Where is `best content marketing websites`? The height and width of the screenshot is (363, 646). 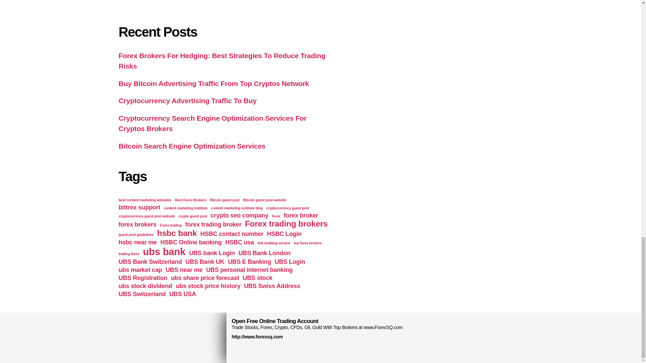
best content marketing websites is located at coordinates (145, 200).